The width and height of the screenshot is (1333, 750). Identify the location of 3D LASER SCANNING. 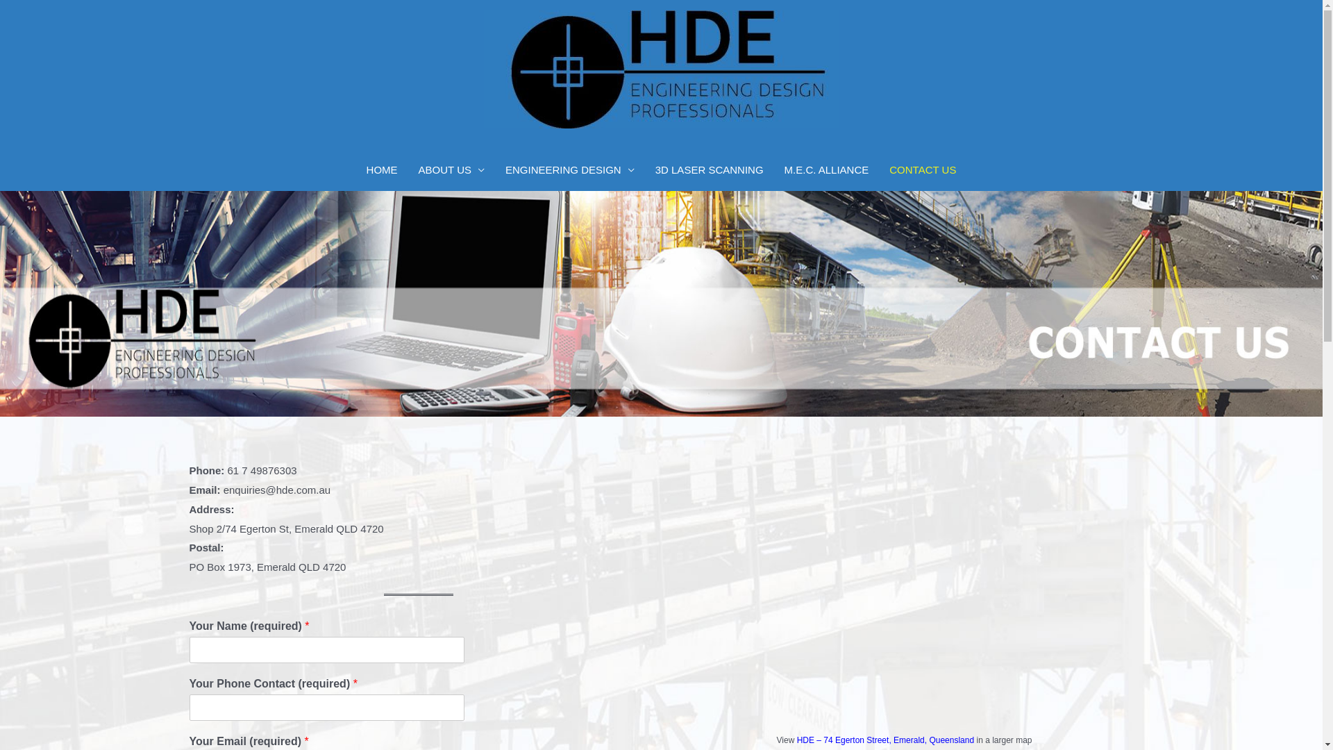
(710, 170).